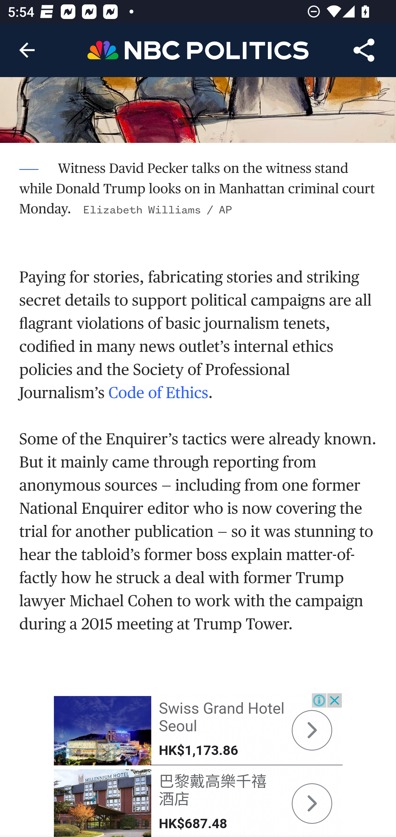  I want to click on Share Article, button, so click(364, 50).